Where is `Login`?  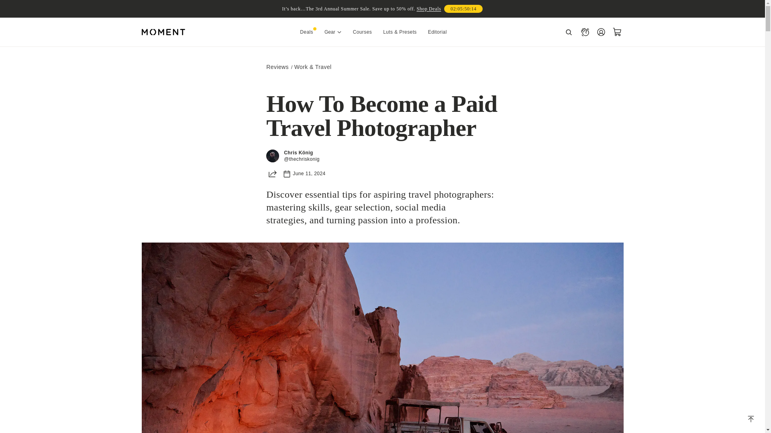
Login is located at coordinates (601, 32).